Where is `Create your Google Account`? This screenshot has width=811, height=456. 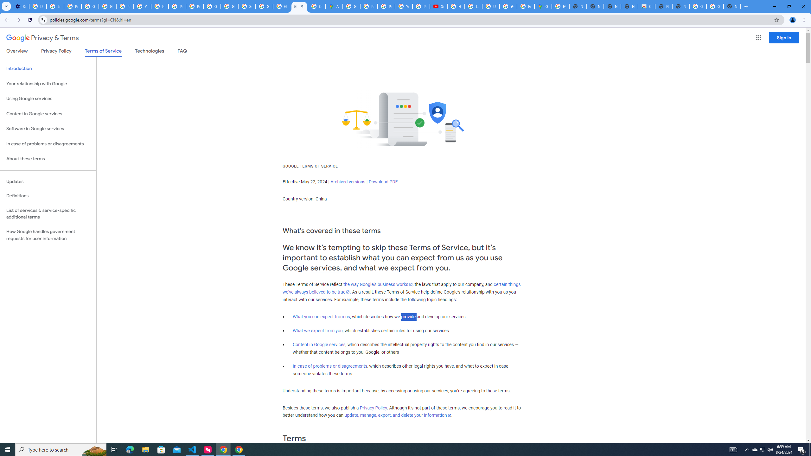
Create your Google Account is located at coordinates (316, 6).